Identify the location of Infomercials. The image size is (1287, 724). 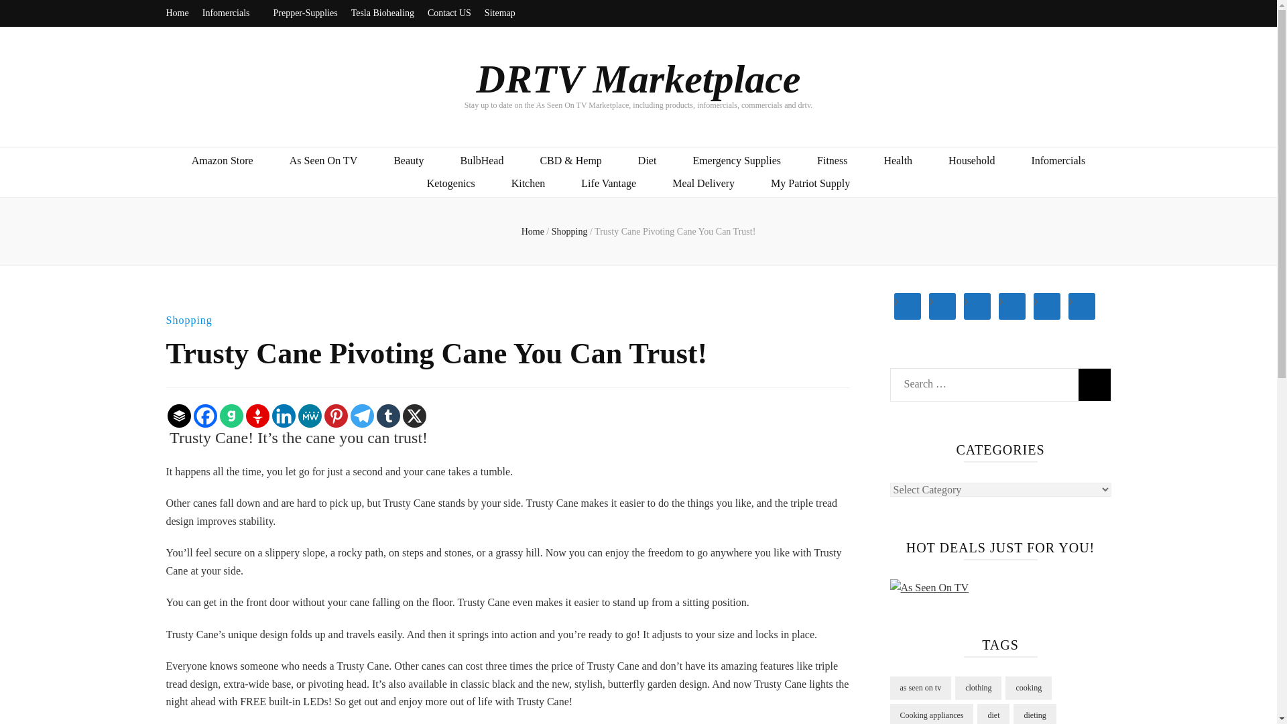
(231, 13).